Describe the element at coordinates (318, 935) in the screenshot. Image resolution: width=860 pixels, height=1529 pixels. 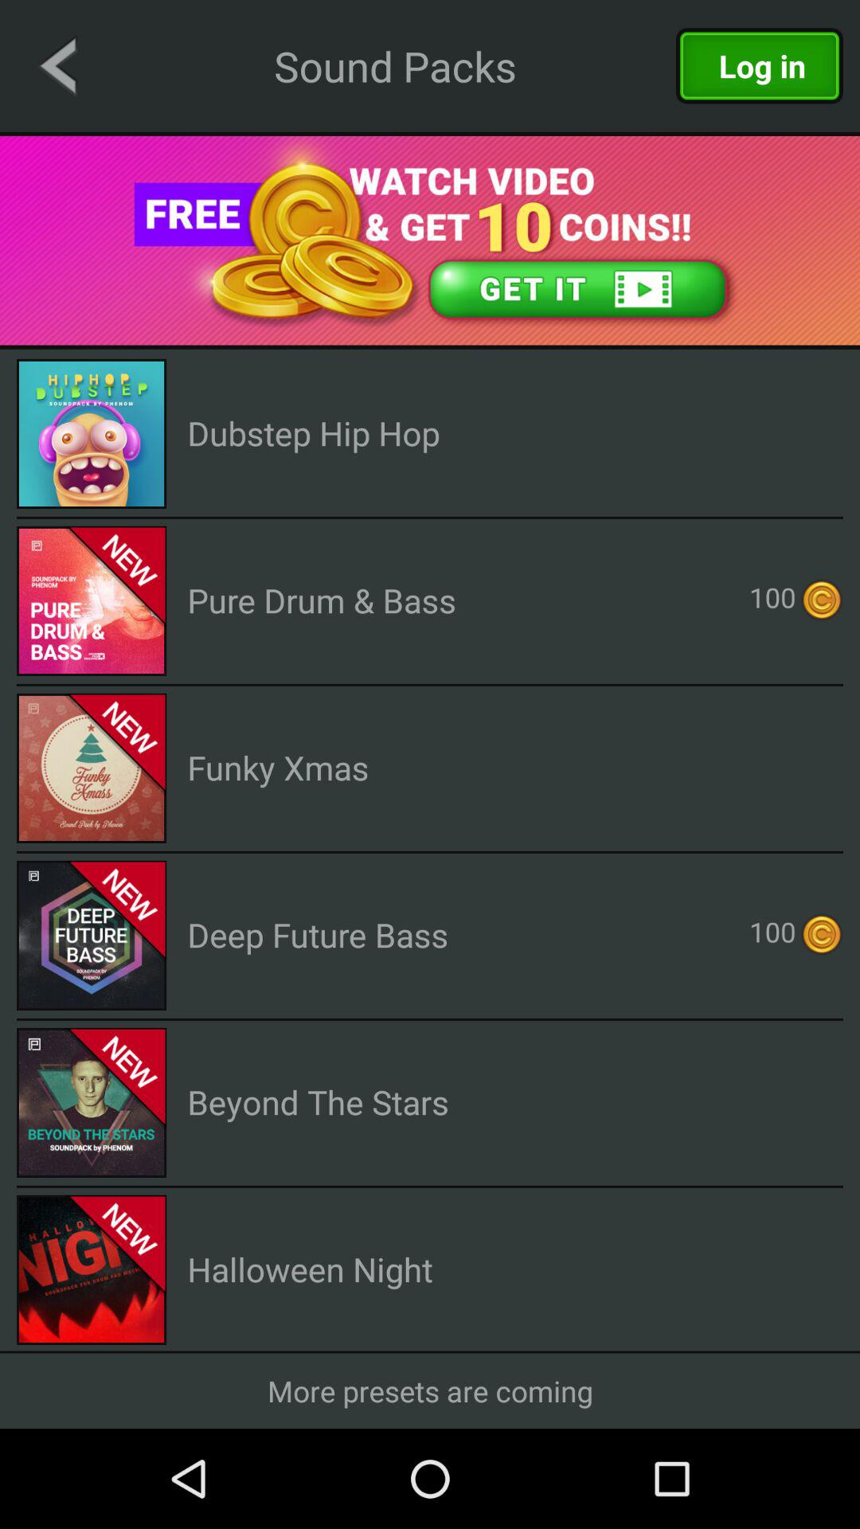
I see `swipe until the deep future bass icon` at that location.